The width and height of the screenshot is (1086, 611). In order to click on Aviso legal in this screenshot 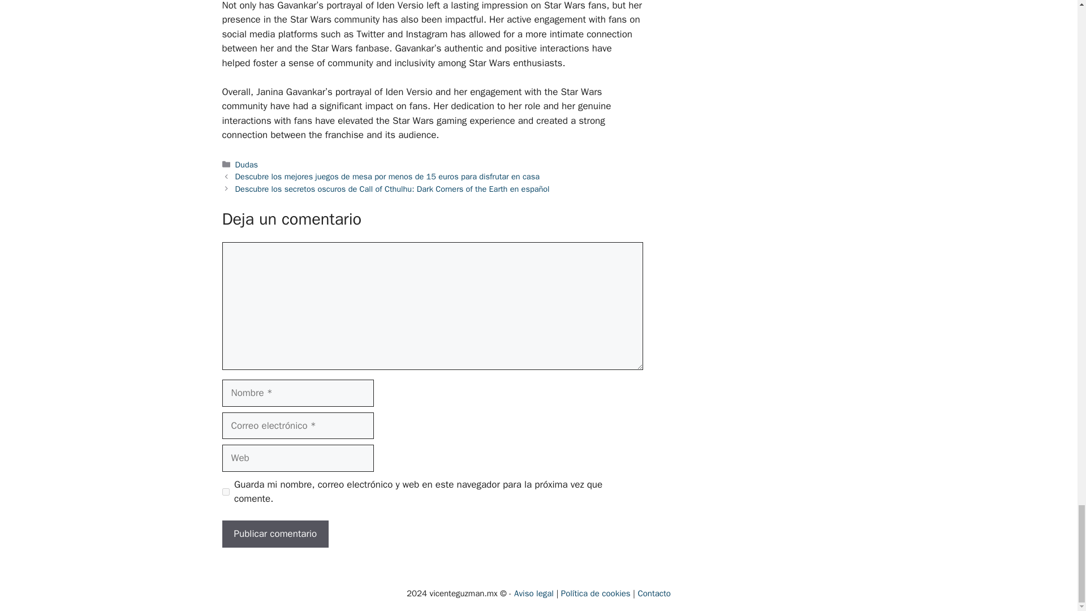, I will do `click(534, 593)`.